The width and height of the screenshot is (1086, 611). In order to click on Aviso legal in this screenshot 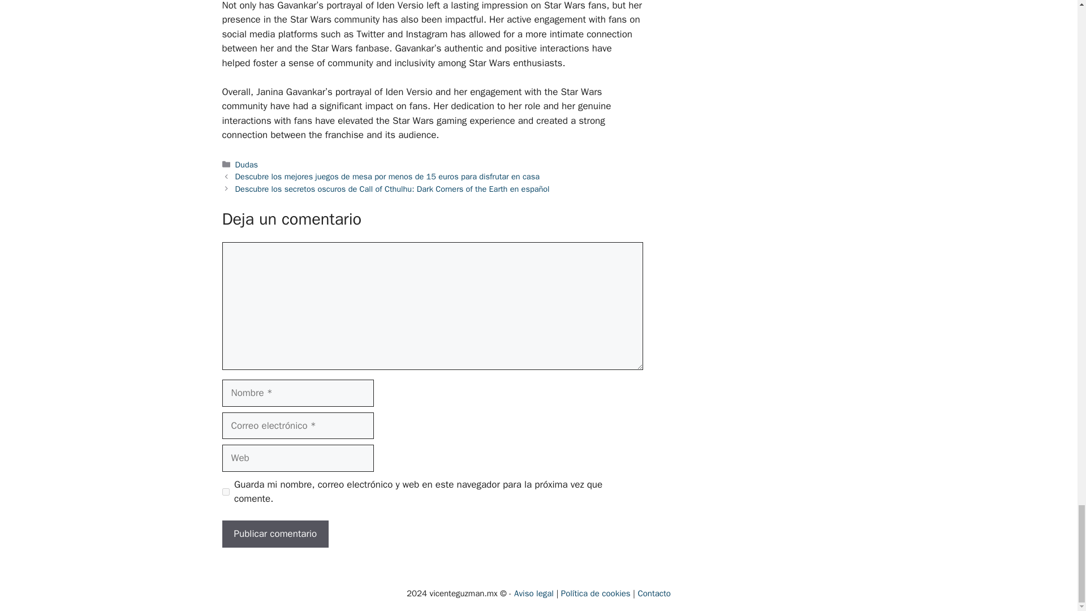, I will do `click(534, 593)`.